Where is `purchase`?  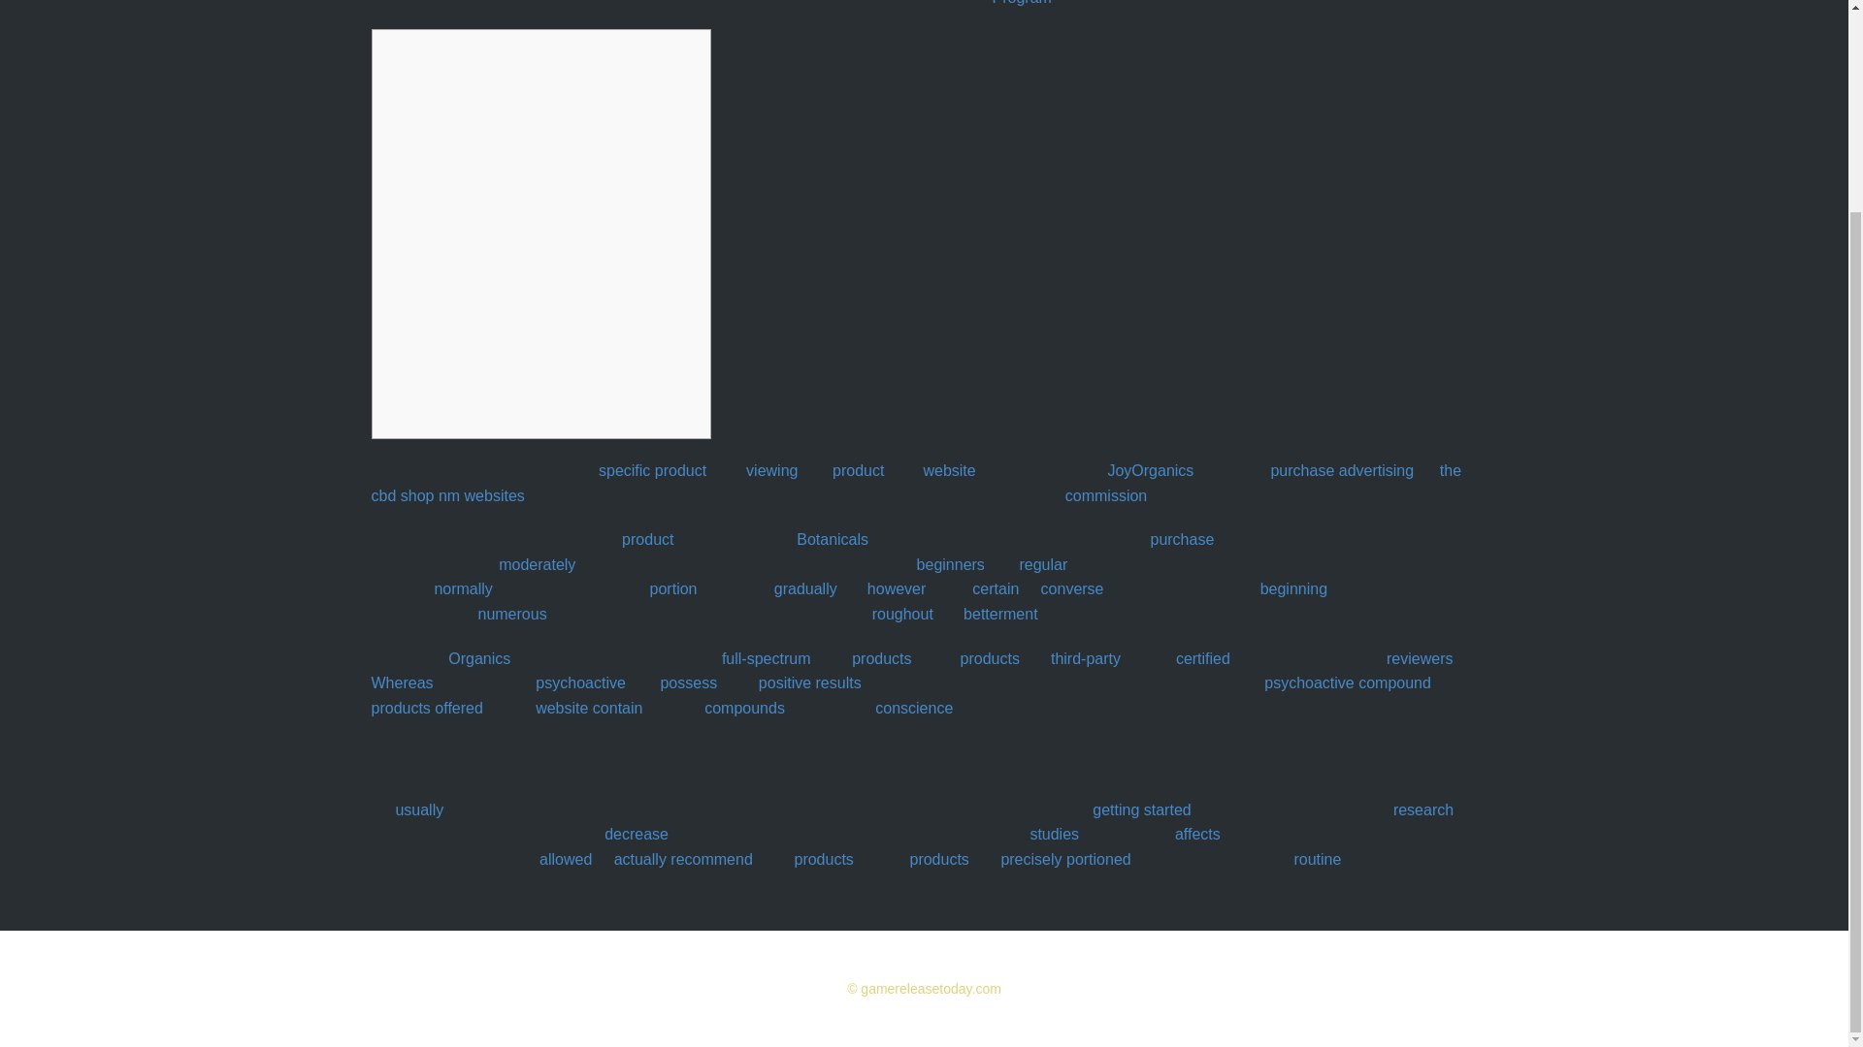 purchase is located at coordinates (1302, 470).